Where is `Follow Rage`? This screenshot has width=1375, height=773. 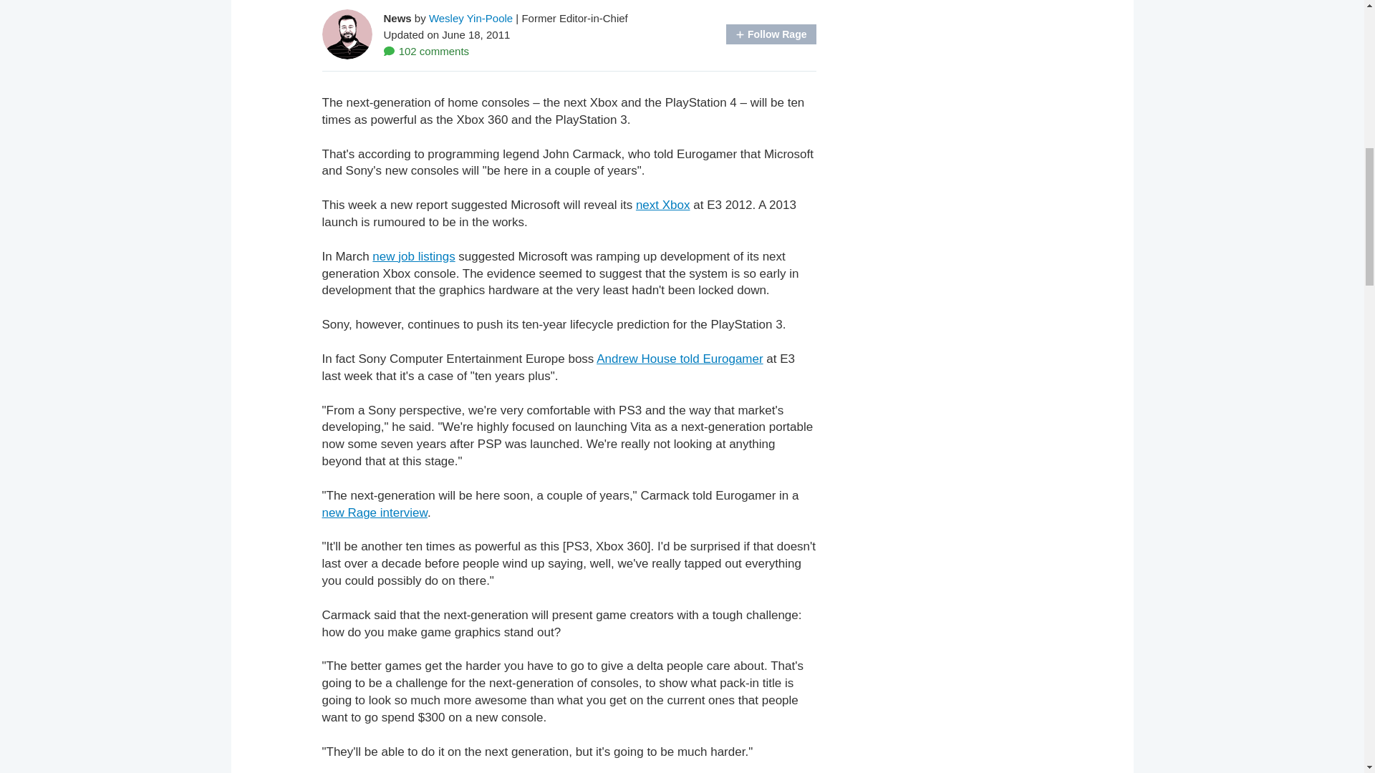
Follow Rage is located at coordinates (771, 34).